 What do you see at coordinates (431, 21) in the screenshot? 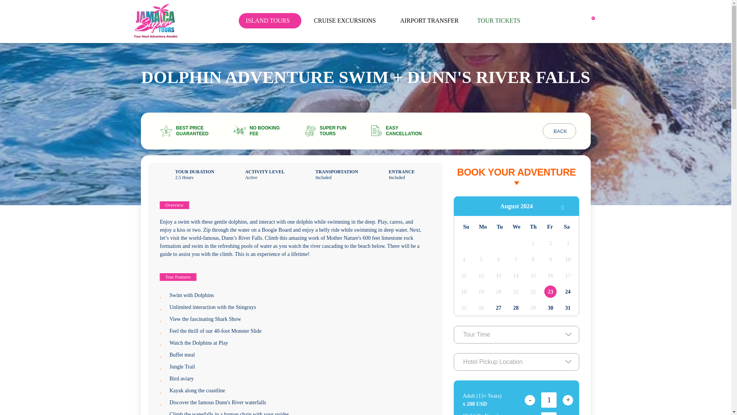
I see `AIRPORT TRANSFER` at bounding box center [431, 21].